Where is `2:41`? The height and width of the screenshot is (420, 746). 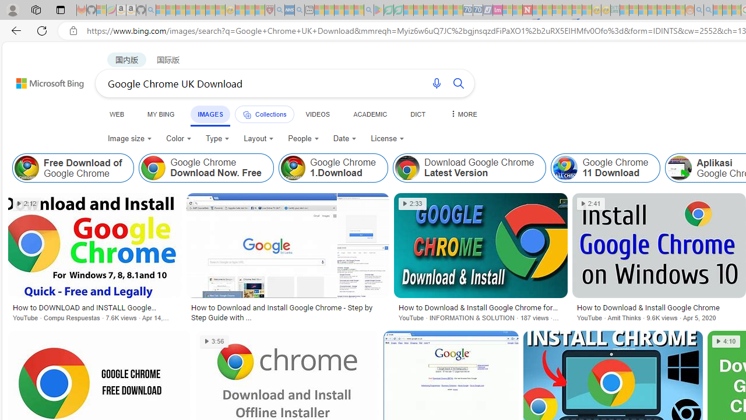
2:41 is located at coordinates (591, 204).